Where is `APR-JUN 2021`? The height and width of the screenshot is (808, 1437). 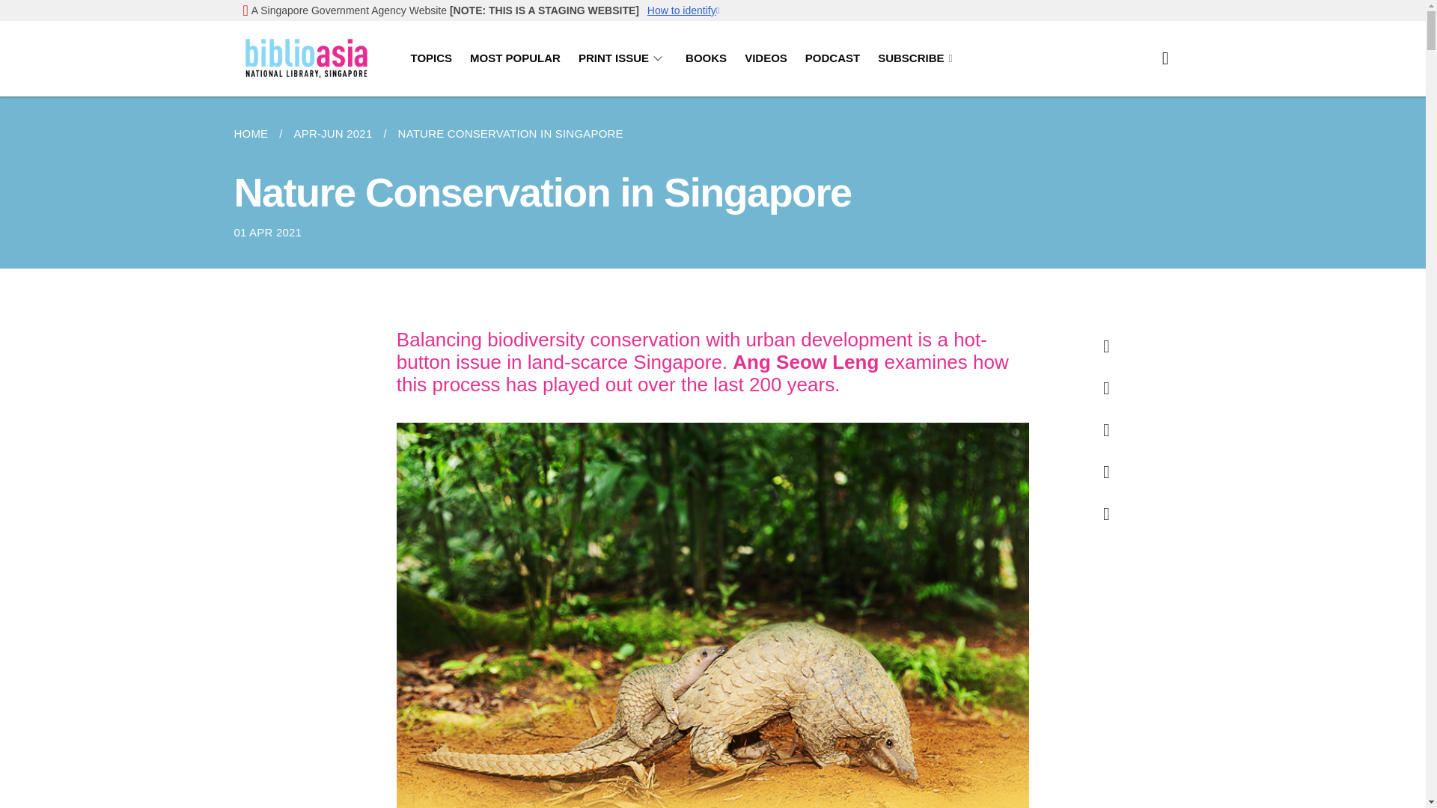 APR-JUN 2021 is located at coordinates (332, 134).